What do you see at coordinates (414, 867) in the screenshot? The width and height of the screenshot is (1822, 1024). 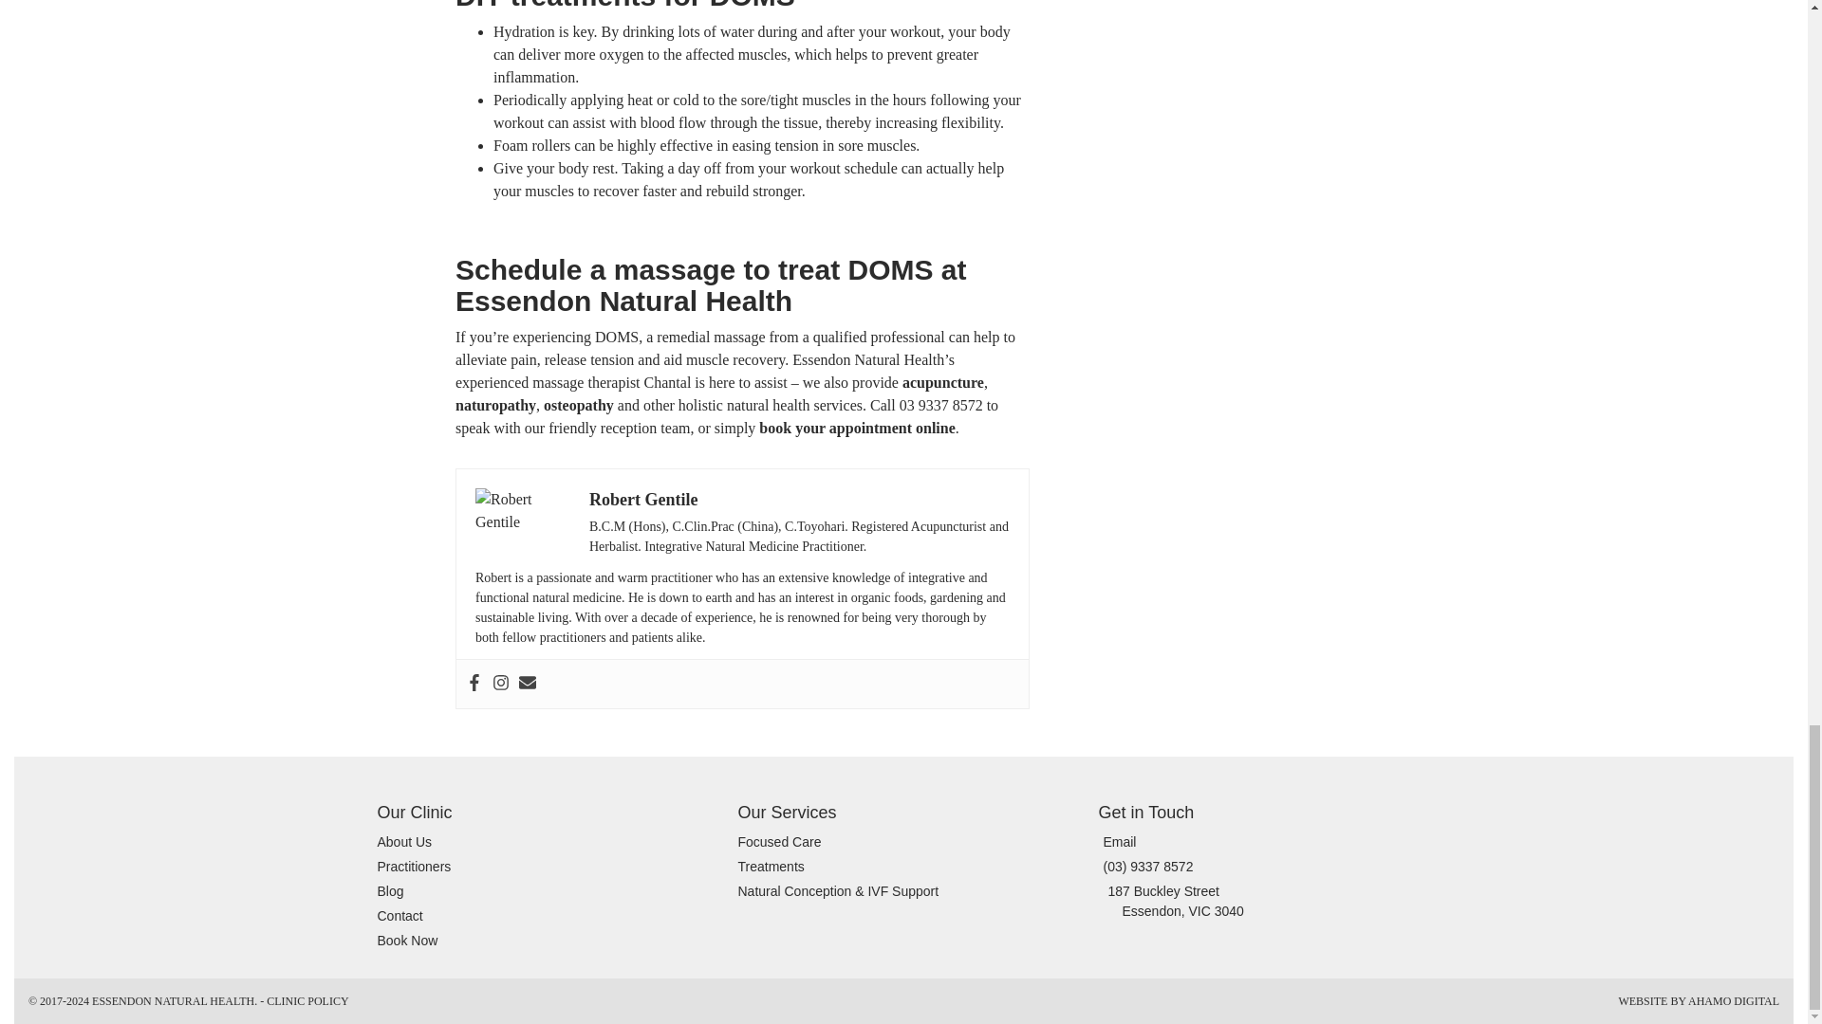 I see `Practitioners` at bounding box center [414, 867].